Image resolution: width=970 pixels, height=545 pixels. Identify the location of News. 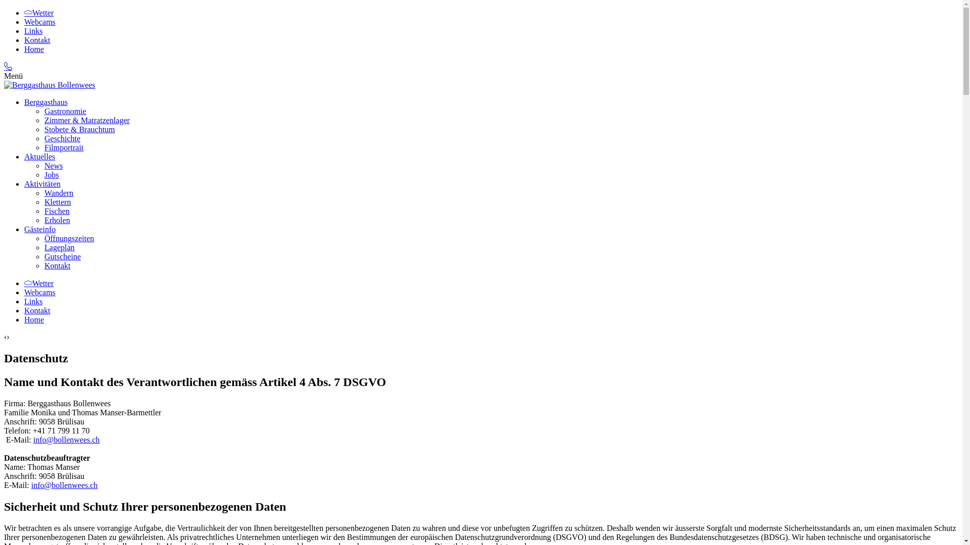
(54, 166).